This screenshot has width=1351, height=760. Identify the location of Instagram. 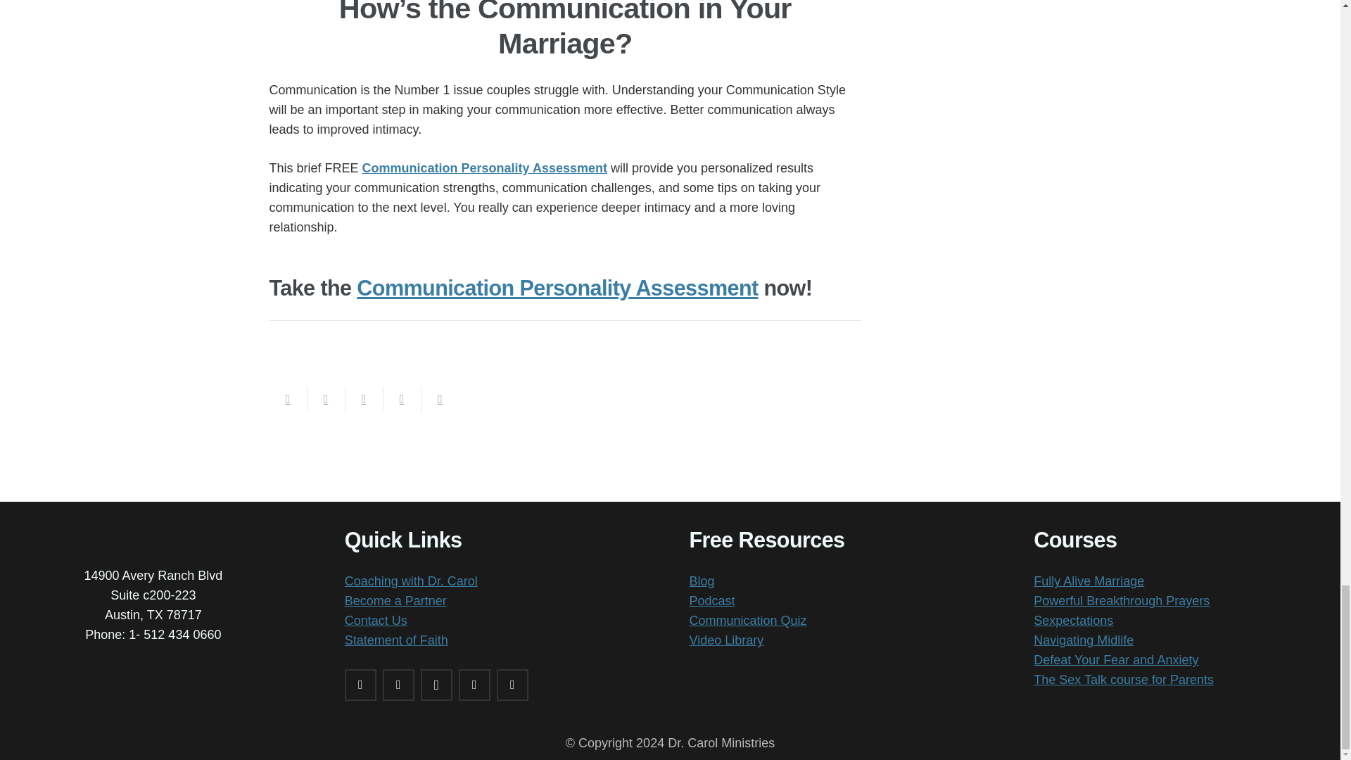
(436, 685).